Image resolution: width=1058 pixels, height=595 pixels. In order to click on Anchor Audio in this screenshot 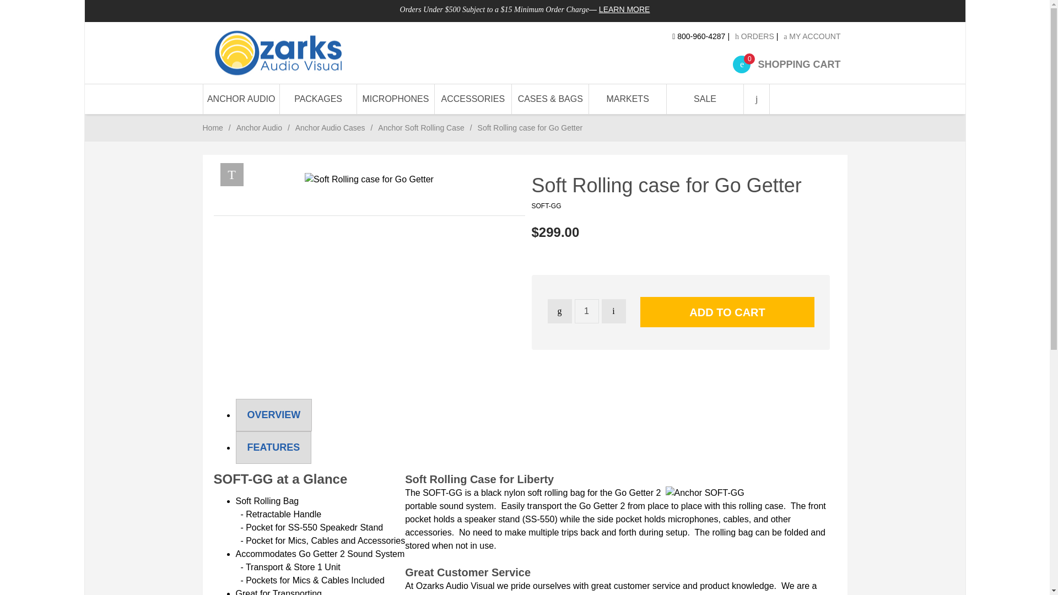, I will do `click(213, 127)`.